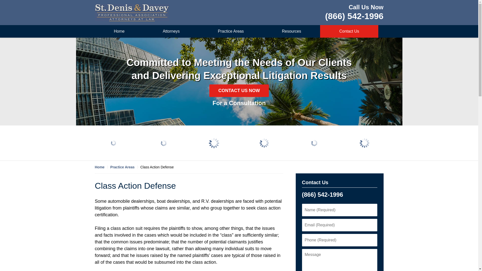 The width and height of the screenshot is (482, 271). I want to click on Contact Us, so click(349, 31).